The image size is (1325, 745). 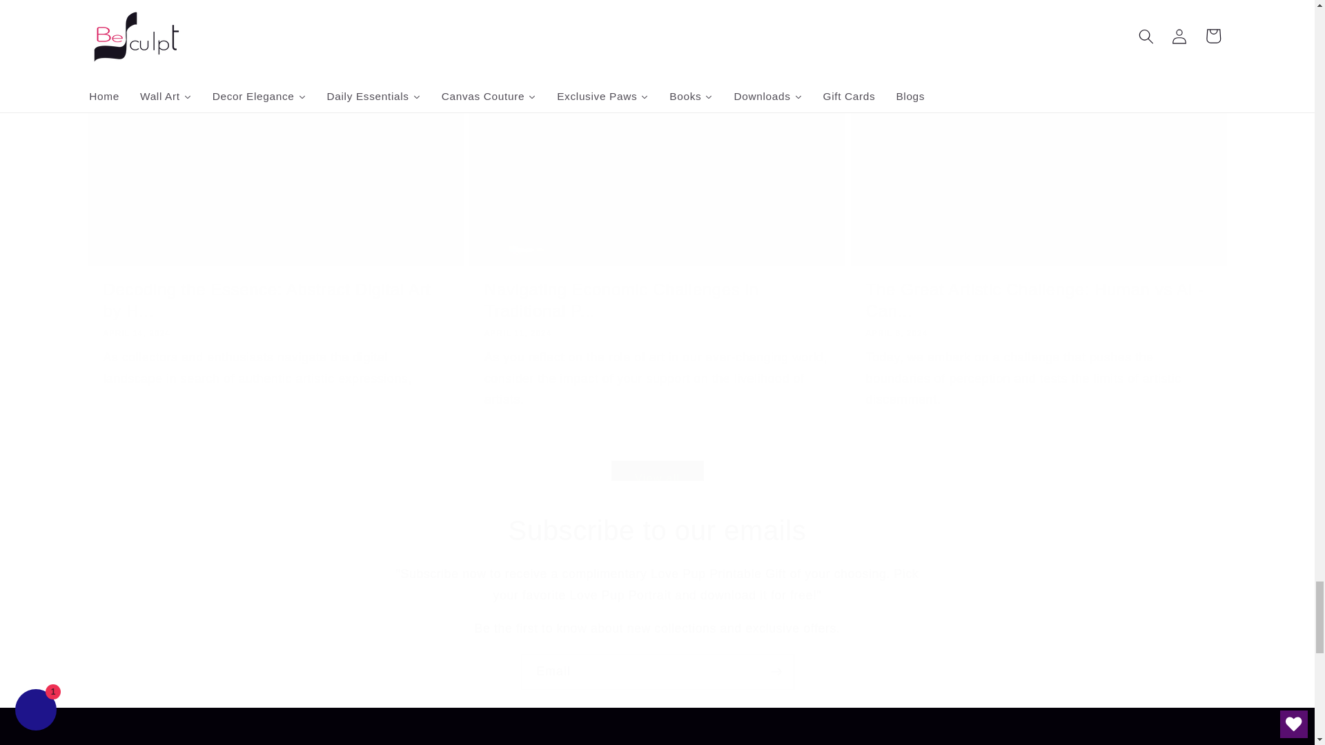 What do you see at coordinates (657, 530) in the screenshot?
I see `Subscribe to our emails` at bounding box center [657, 530].